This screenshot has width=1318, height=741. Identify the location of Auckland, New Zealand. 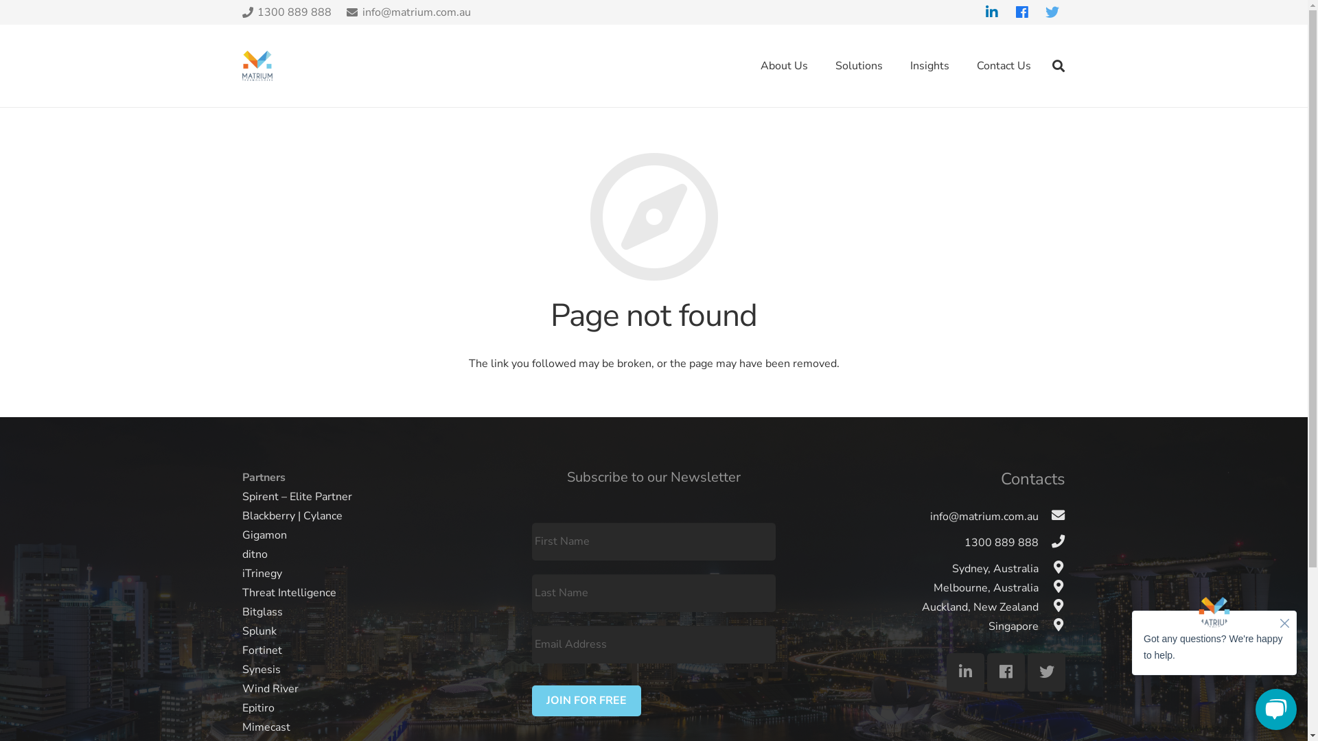
(980, 609).